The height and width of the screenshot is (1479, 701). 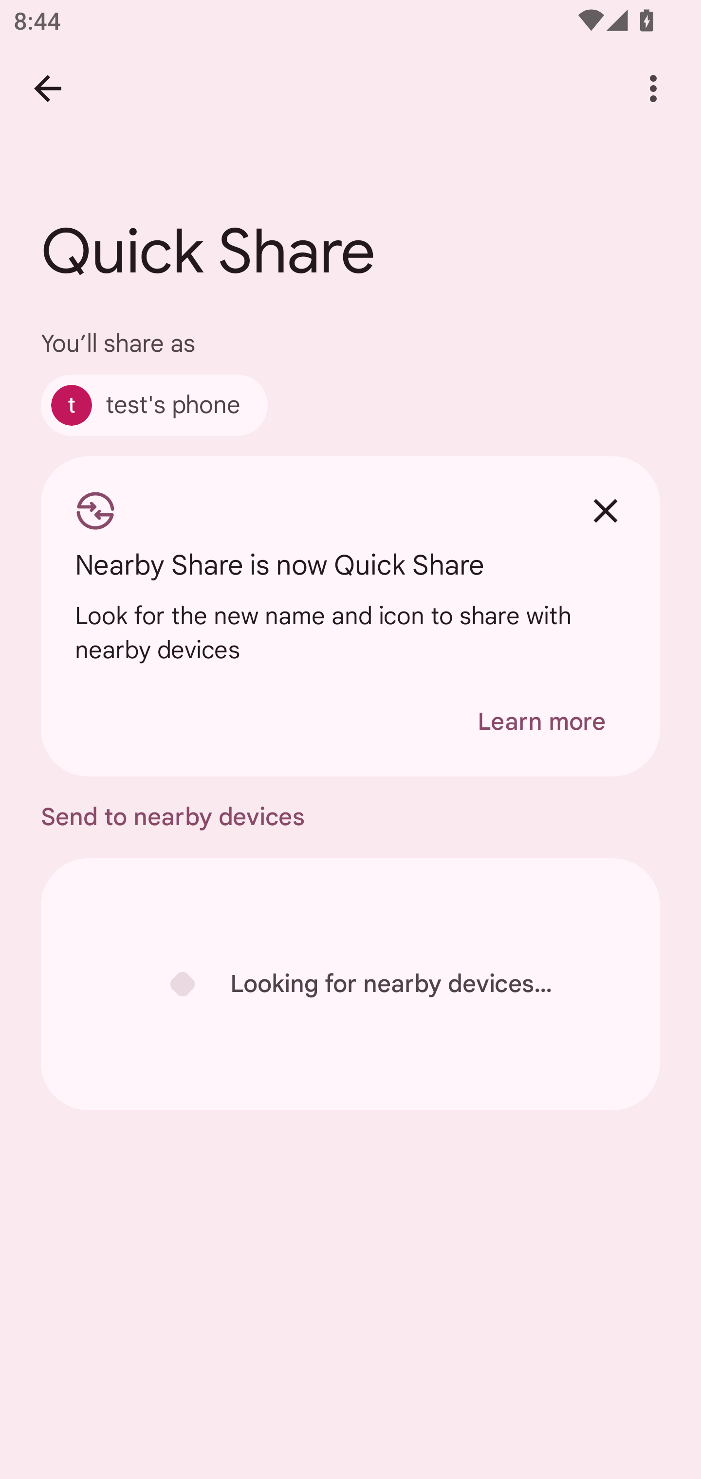 I want to click on Close, so click(x=606, y=511).